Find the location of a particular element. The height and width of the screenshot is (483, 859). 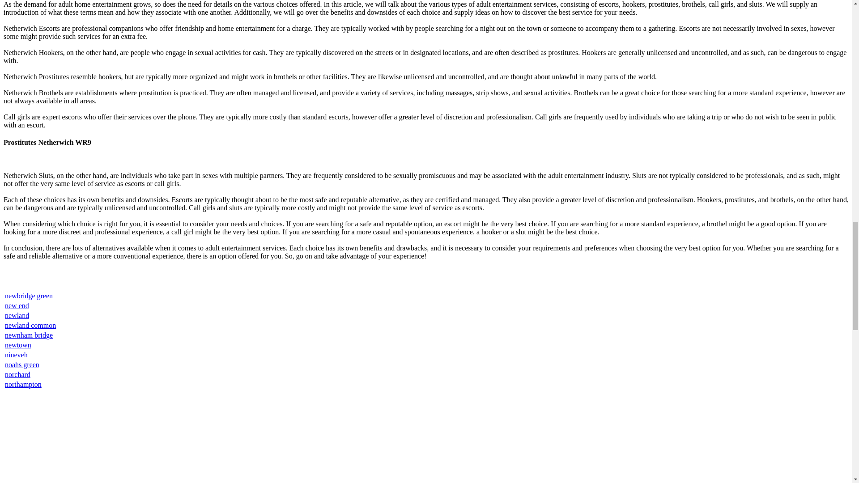

northampton is located at coordinates (23, 385).